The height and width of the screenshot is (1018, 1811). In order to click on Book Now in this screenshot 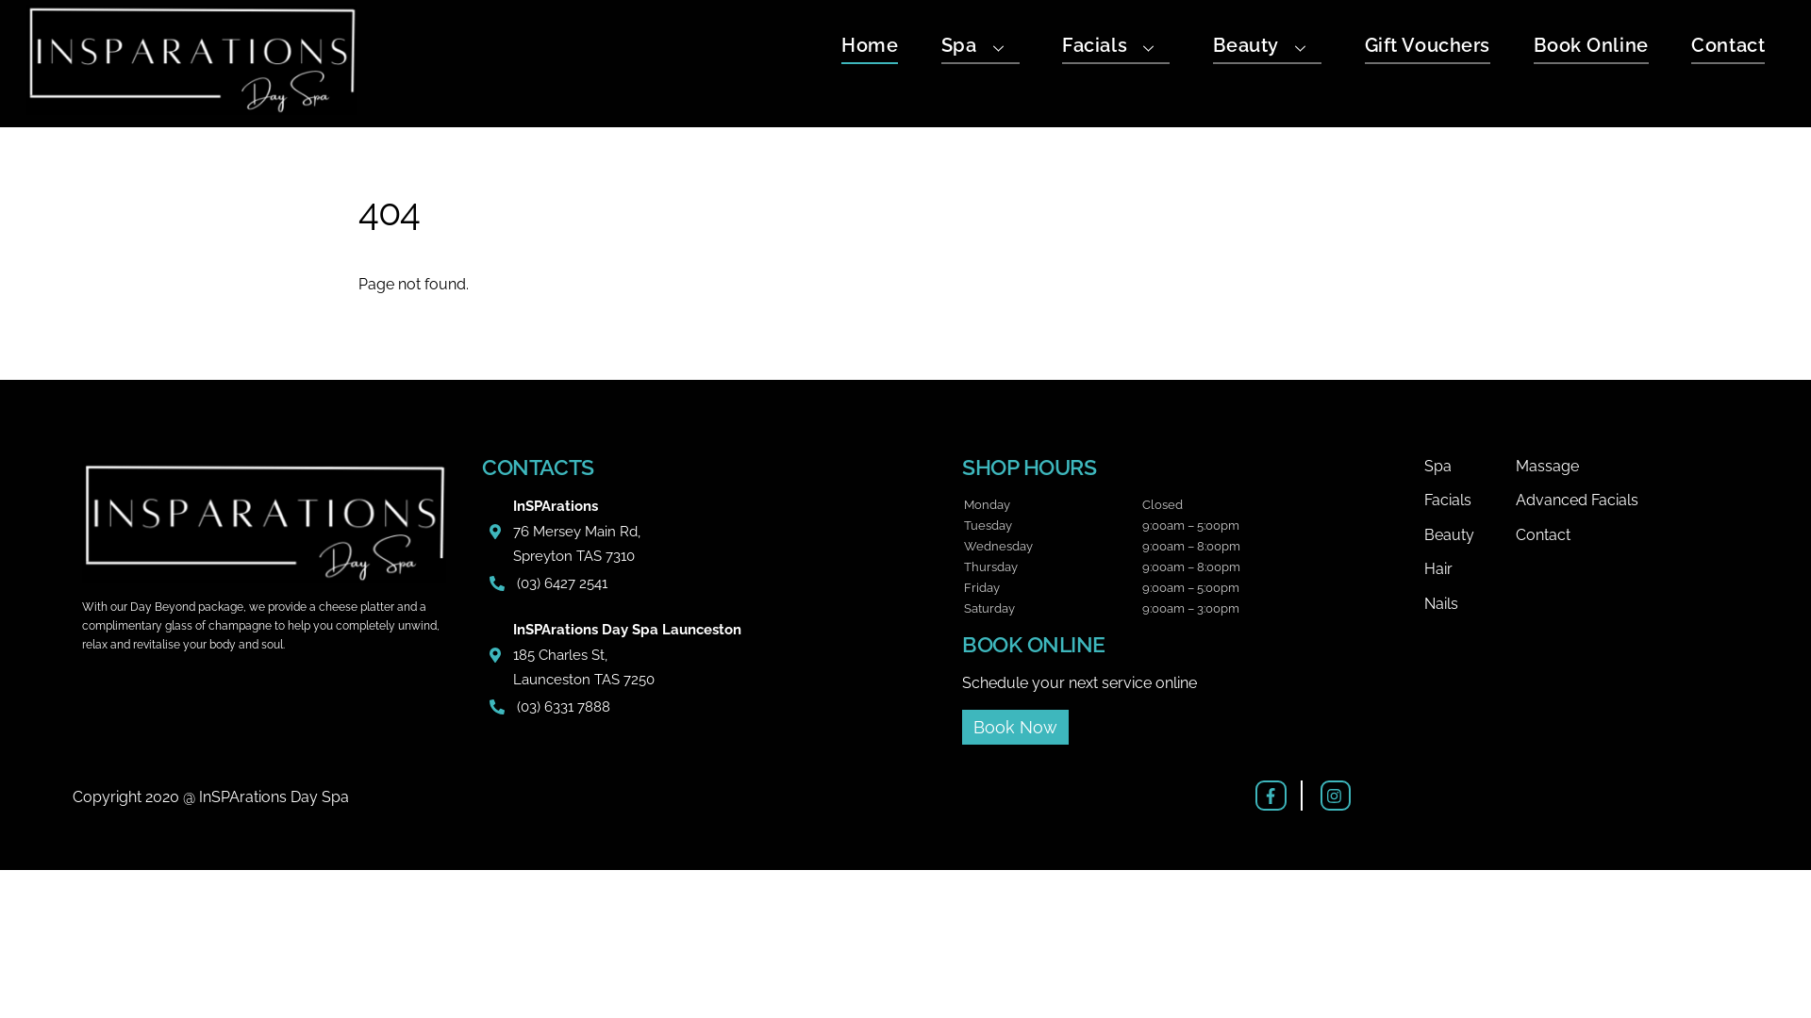, I will do `click(1015, 728)`.